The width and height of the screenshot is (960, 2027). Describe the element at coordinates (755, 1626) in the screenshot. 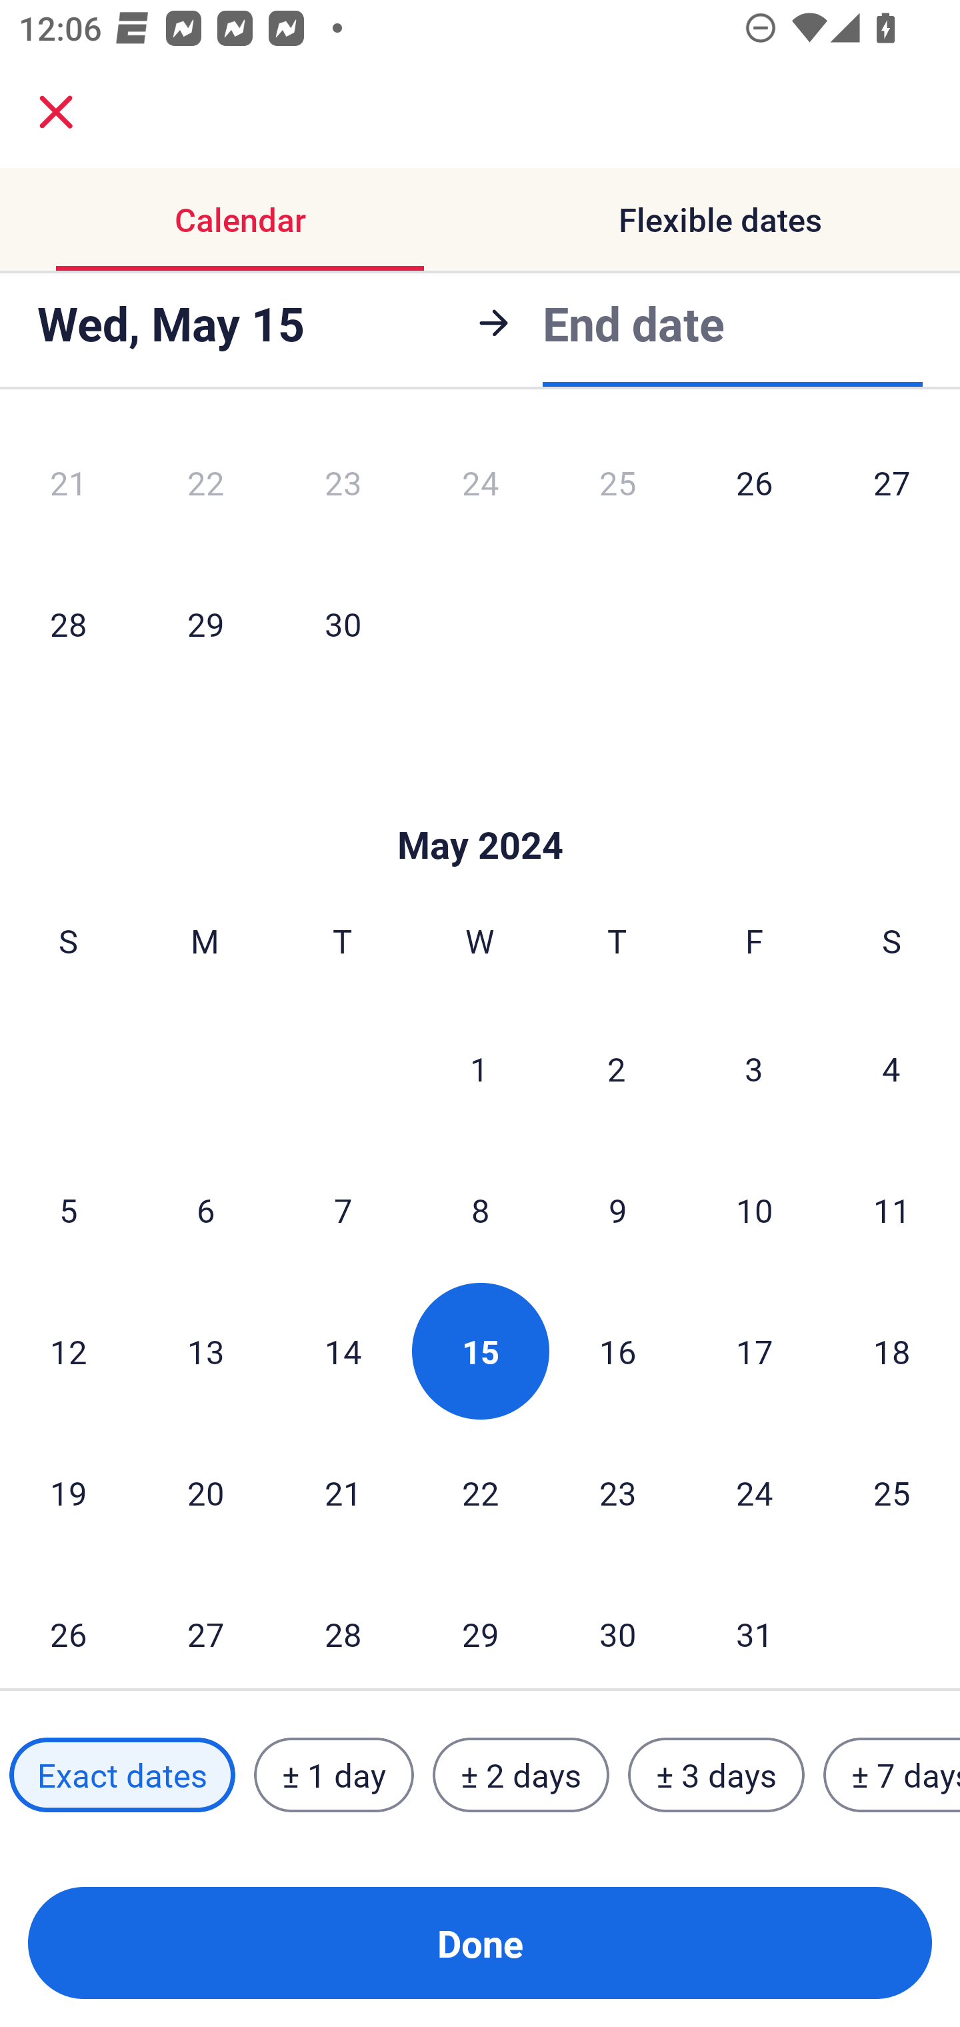

I see `31 Friday, May 31, 2024` at that location.